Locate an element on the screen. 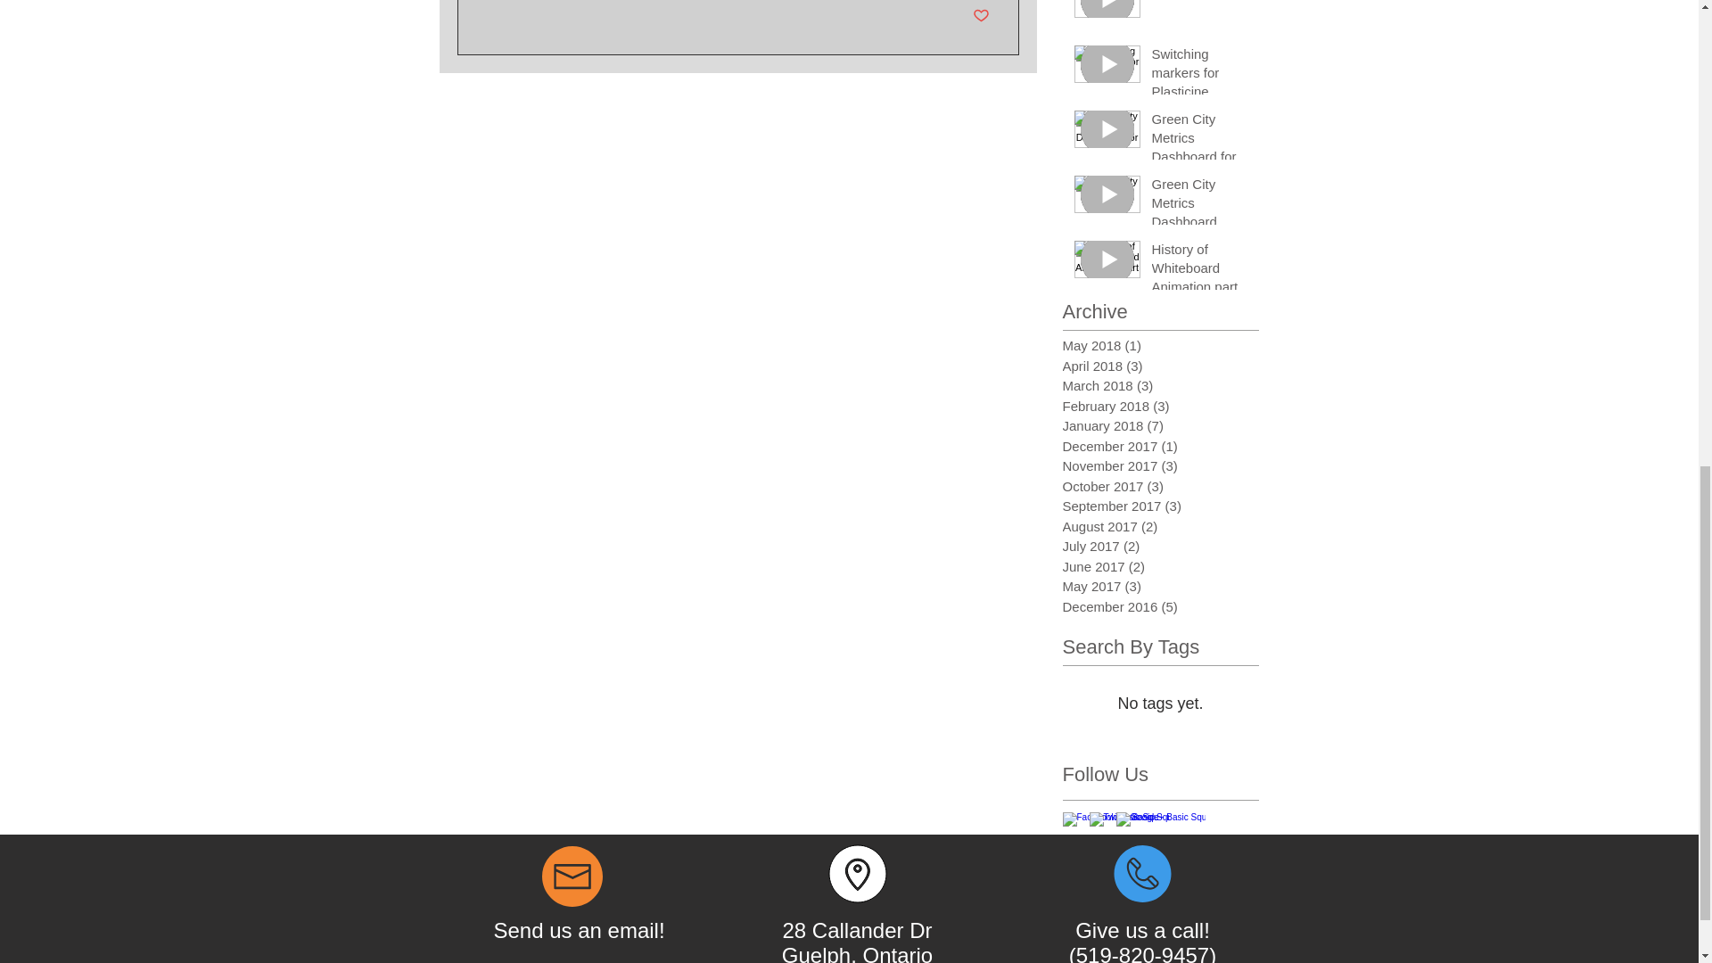 Image resolution: width=1712 pixels, height=963 pixels. Green City Metrics Dashboard for building owners is located at coordinates (1200, 150).